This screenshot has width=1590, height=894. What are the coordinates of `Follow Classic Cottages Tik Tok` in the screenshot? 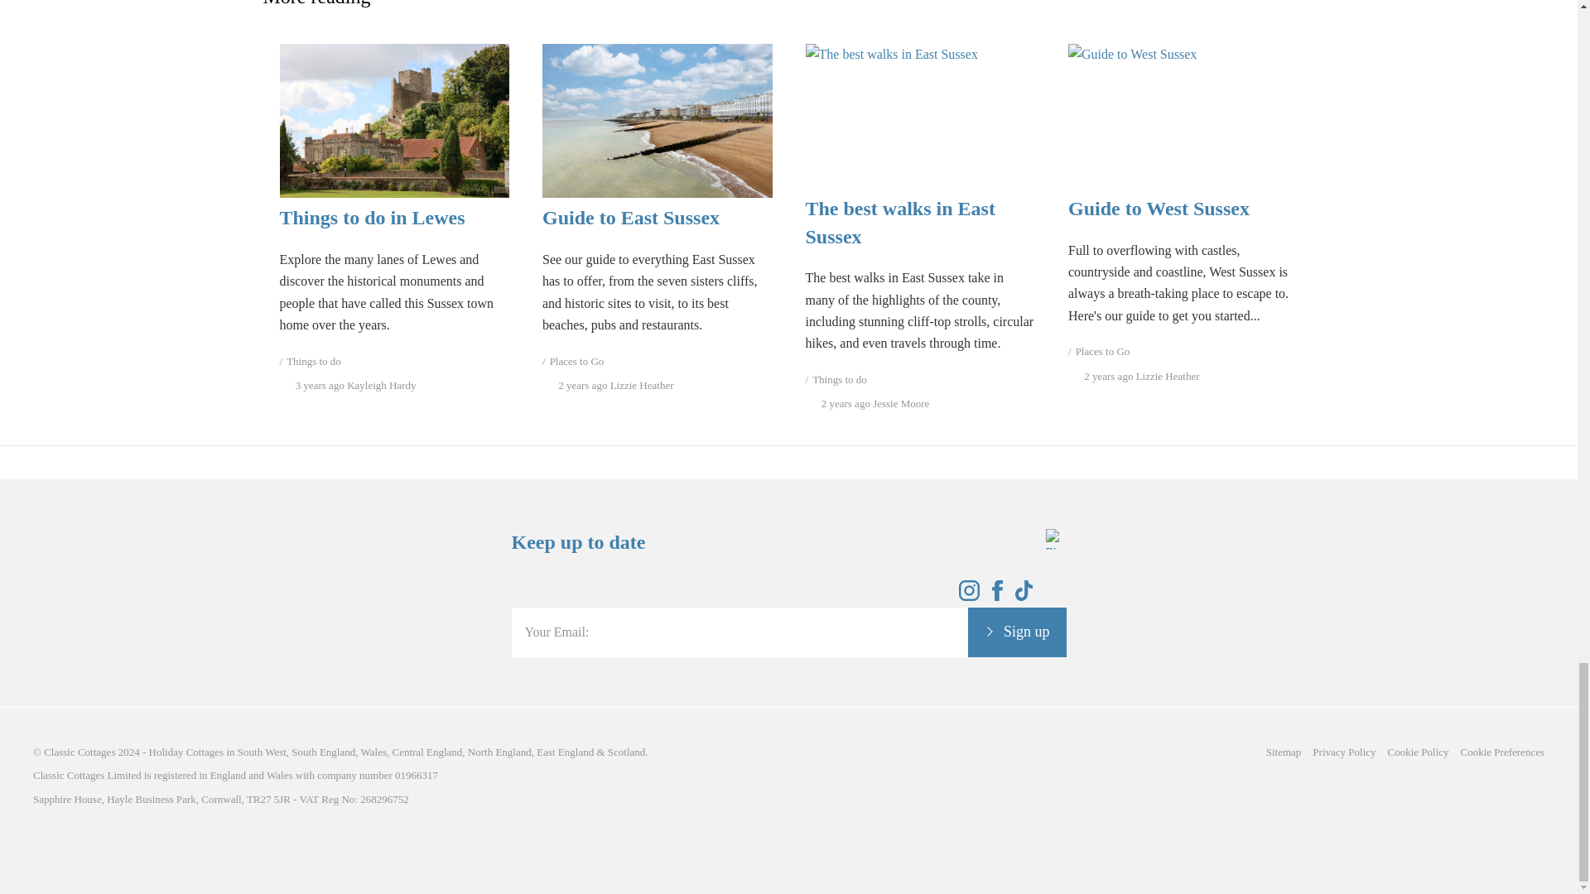 It's located at (1024, 596).